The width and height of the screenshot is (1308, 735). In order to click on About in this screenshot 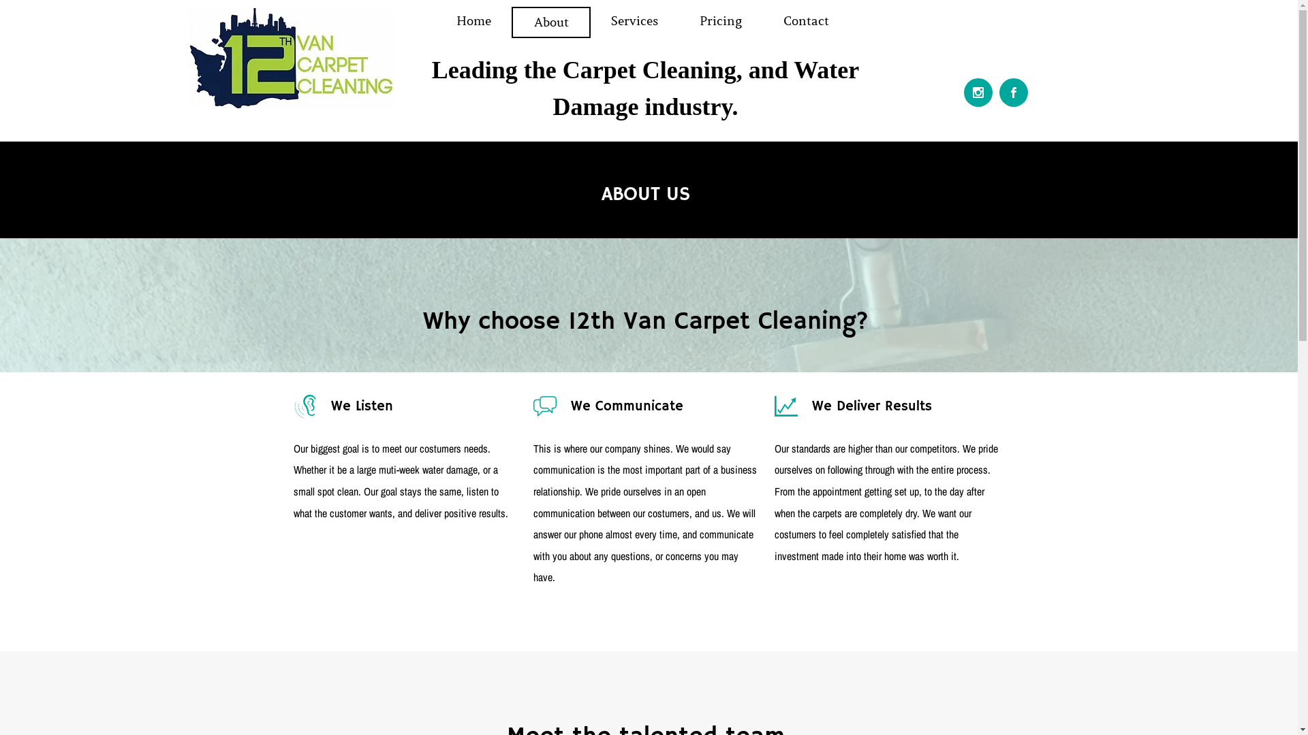, I will do `click(551, 22)`.